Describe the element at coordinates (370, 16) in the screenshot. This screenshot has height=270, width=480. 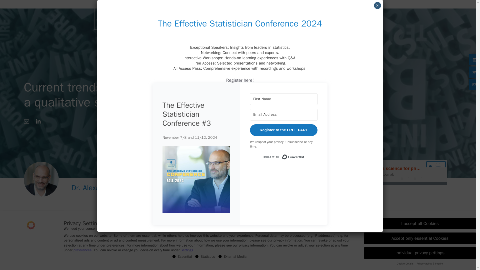
I see `Menu` at that location.